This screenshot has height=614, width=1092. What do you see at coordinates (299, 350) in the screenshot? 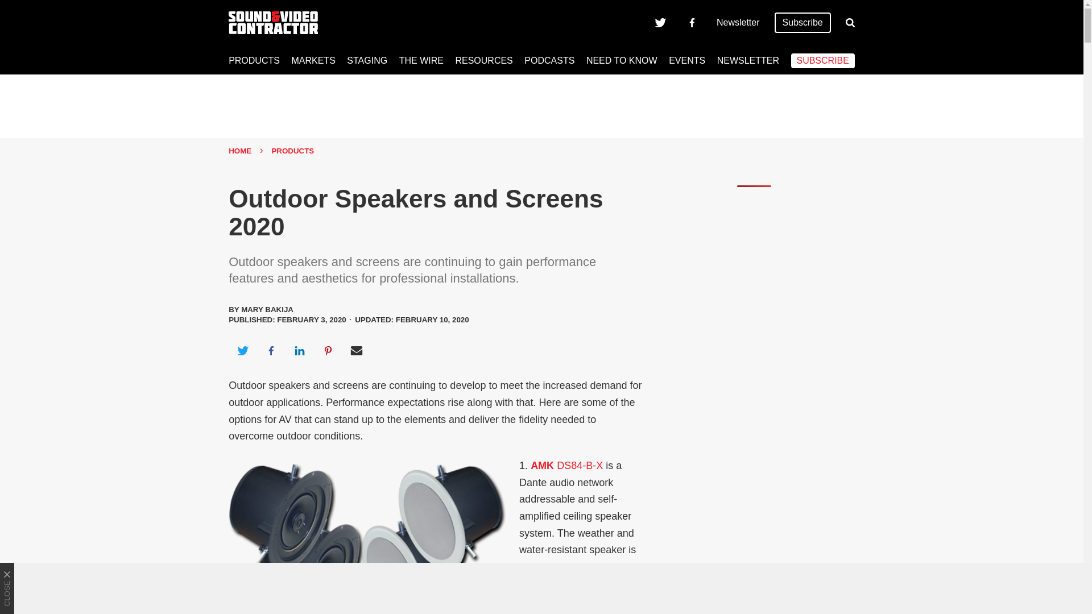
I see `Share on LinkedIn` at bounding box center [299, 350].